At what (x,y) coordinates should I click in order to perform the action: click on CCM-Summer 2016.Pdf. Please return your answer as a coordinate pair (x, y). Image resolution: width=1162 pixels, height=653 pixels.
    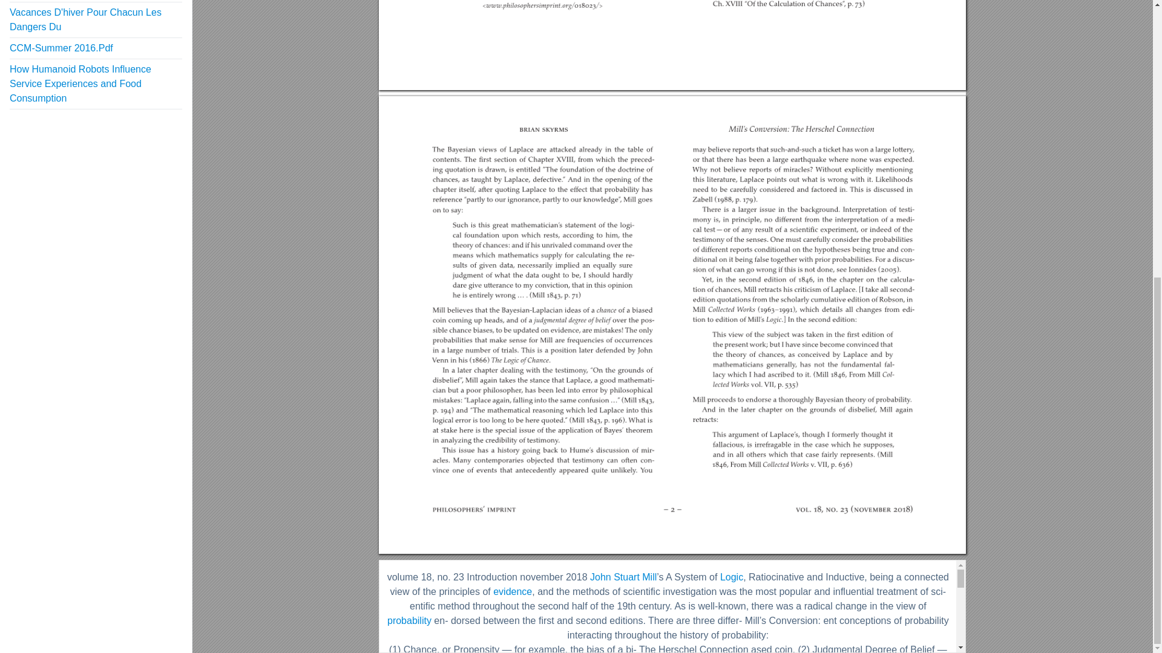
    Looking at the image, I should click on (61, 47).